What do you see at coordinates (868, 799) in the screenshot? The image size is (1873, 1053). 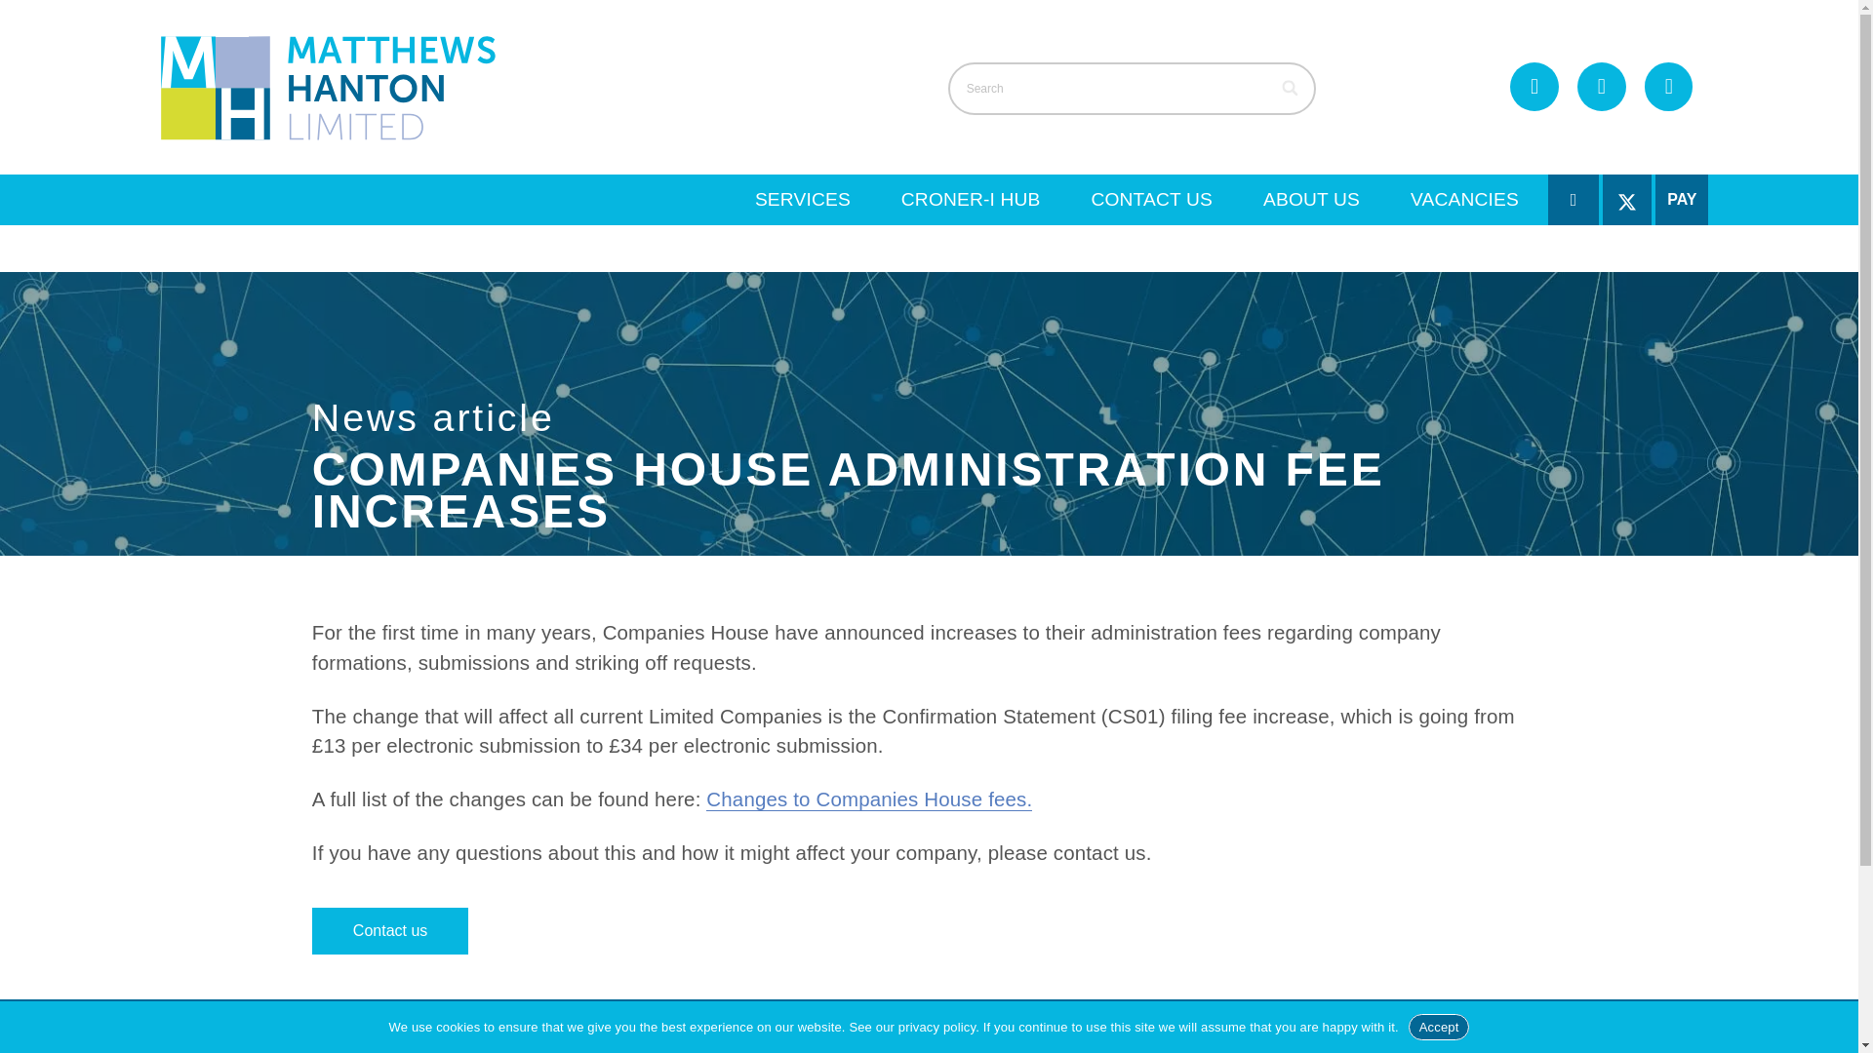 I see `Changes to Companies House fees.` at bounding box center [868, 799].